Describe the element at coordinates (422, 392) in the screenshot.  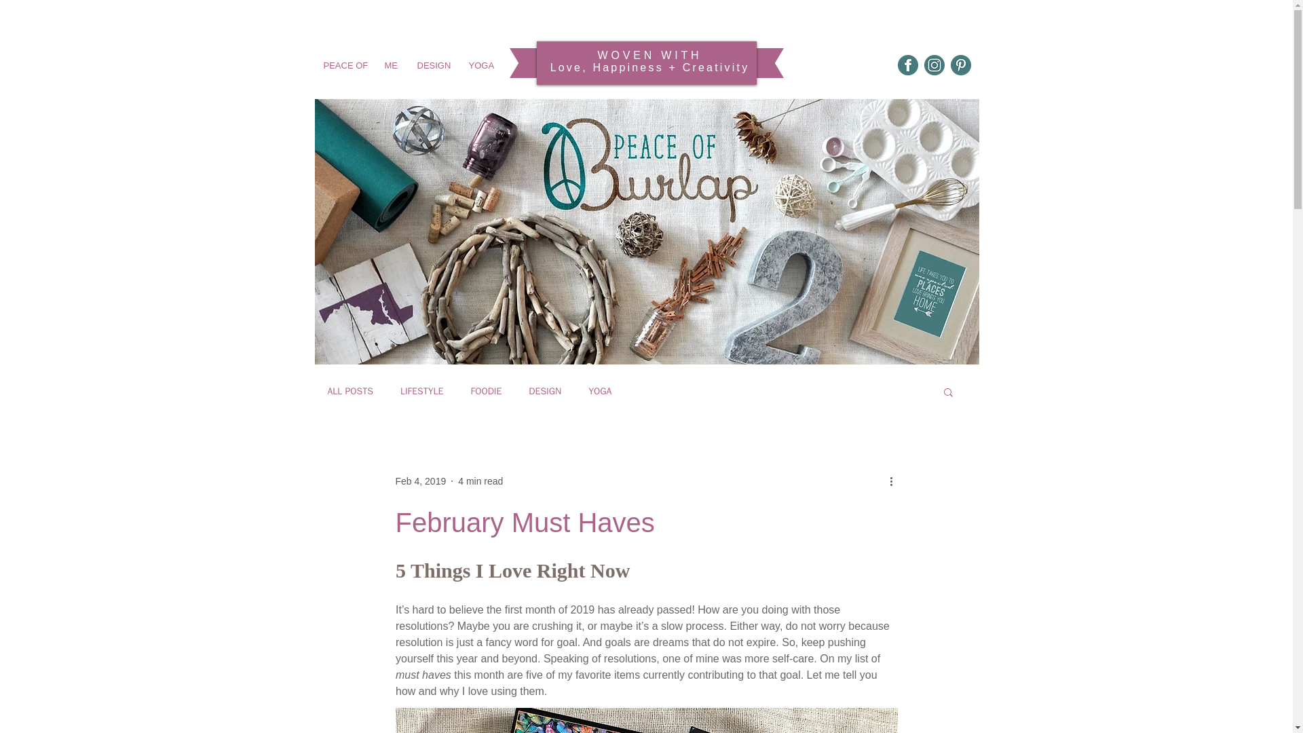
I see `LIFESTYLE` at that location.